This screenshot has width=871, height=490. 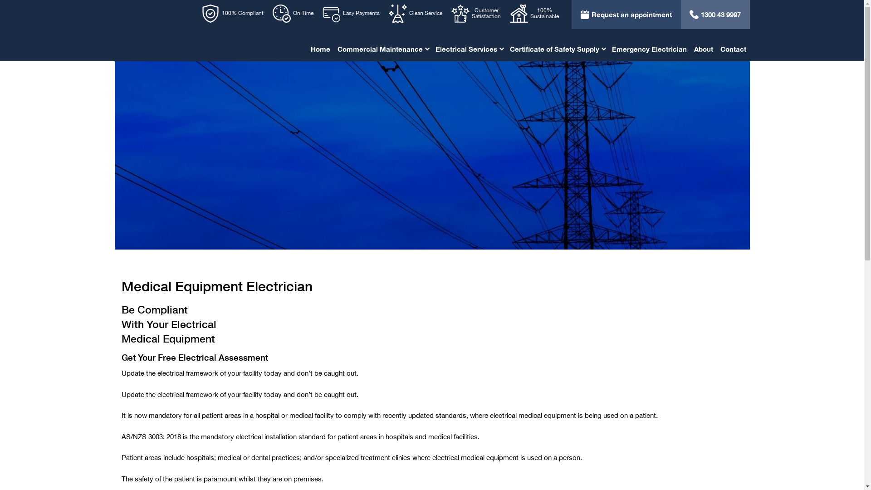 I want to click on Electrical Services, so click(x=469, y=49).